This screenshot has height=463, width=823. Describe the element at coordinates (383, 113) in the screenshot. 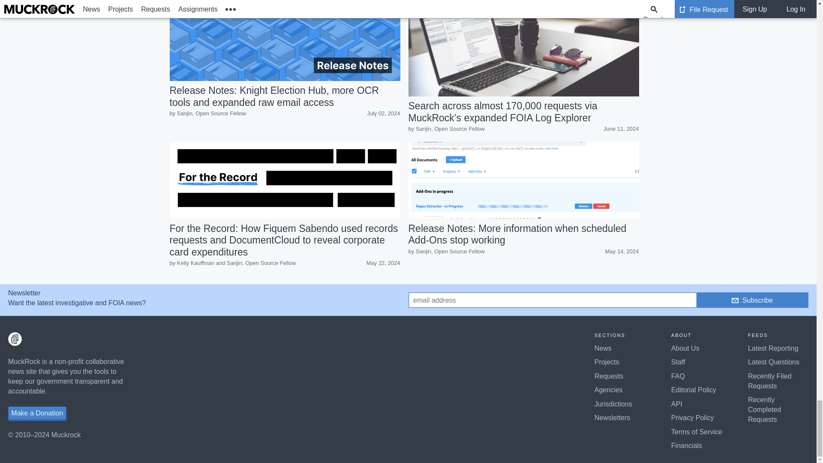

I see `2024-07-02T10:16:27-04:00` at that location.